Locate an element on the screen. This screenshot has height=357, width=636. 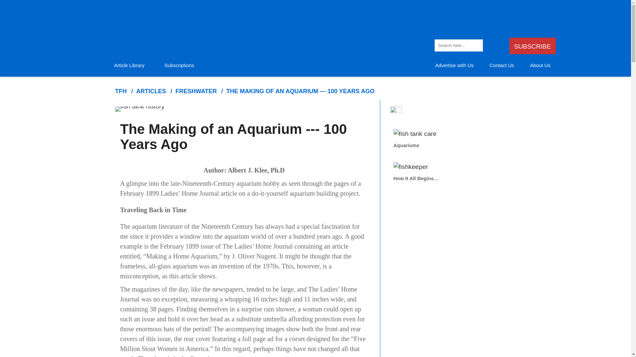
Subscriptions is located at coordinates (179, 65).